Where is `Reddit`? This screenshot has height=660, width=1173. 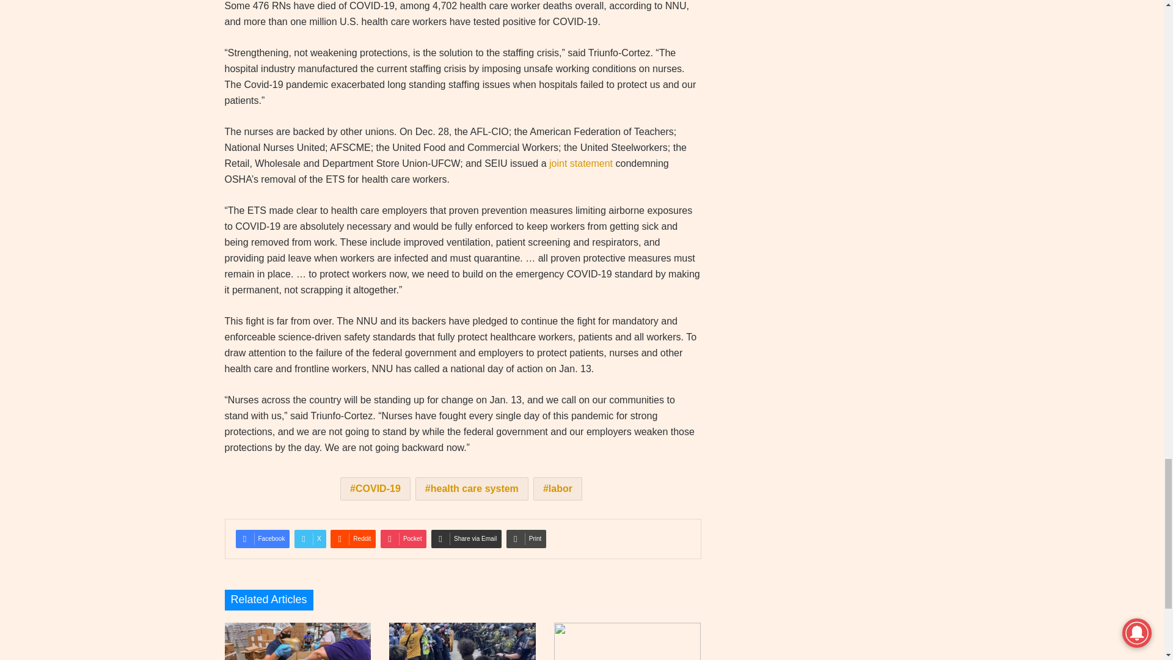
Reddit is located at coordinates (353, 539).